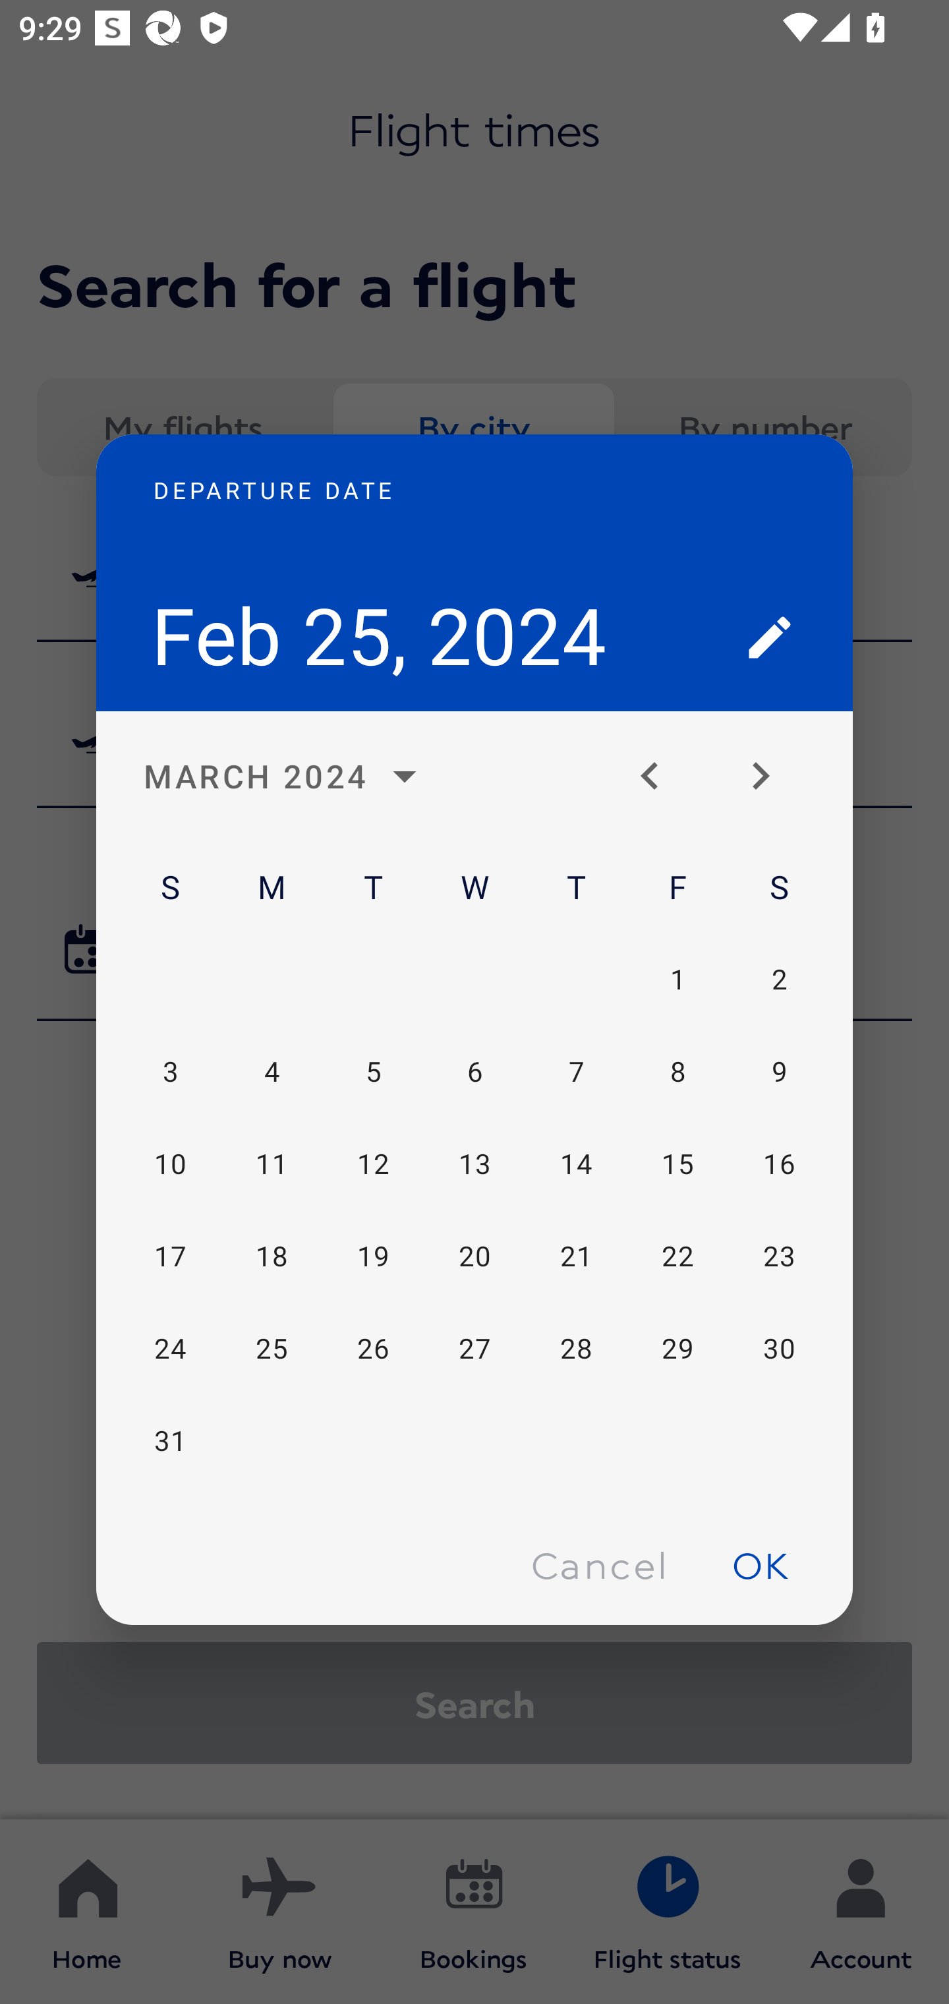 The height and width of the screenshot is (2004, 949). What do you see at coordinates (373, 1164) in the screenshot?
I see `12 Tue, Mar 12` at bounding box center [373, 1164].